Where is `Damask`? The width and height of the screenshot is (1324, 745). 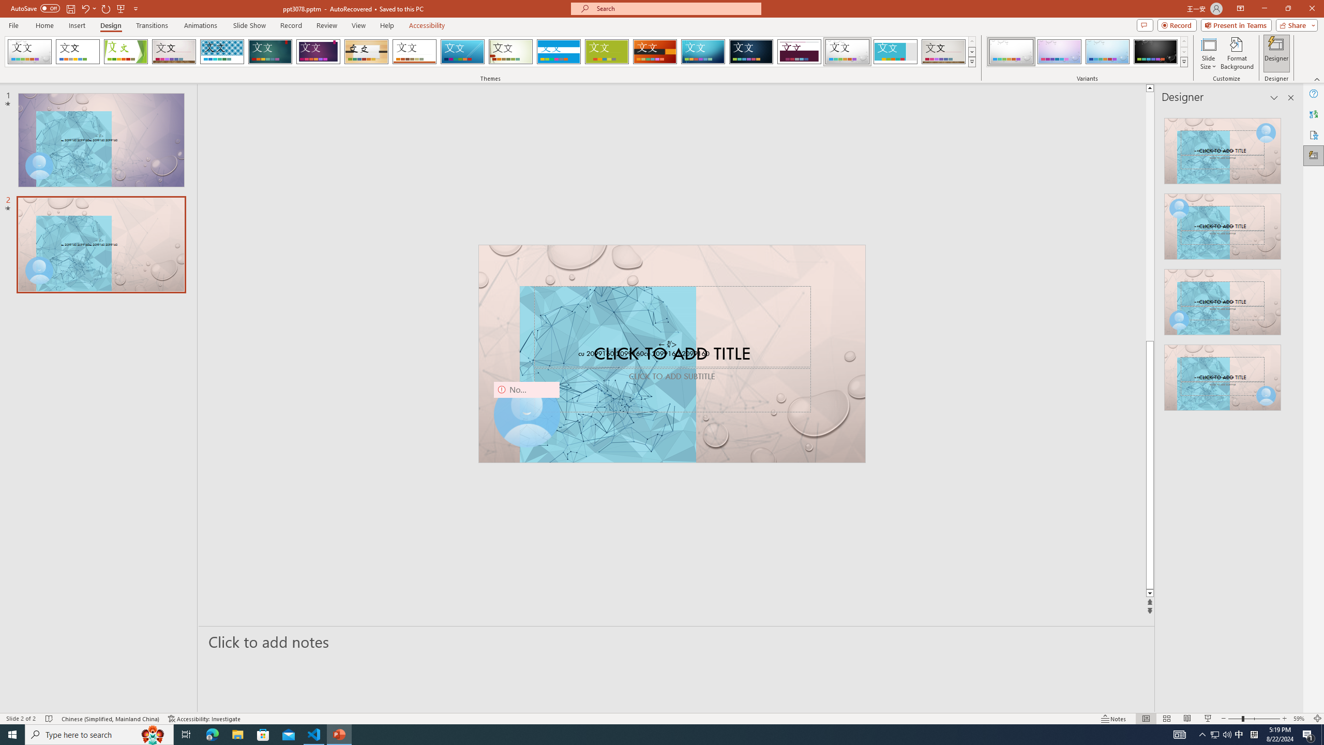 Damask is located at coordinates (751, 52).